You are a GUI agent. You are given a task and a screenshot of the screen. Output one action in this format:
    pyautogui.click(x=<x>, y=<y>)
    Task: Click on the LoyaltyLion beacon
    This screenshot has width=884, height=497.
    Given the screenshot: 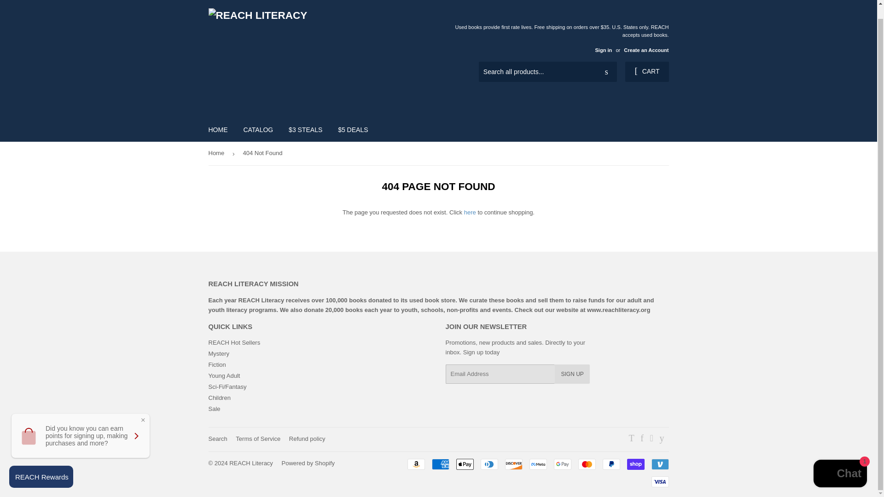 What is the action you would take?
    pyautogui.click(x=41, y=464)
    